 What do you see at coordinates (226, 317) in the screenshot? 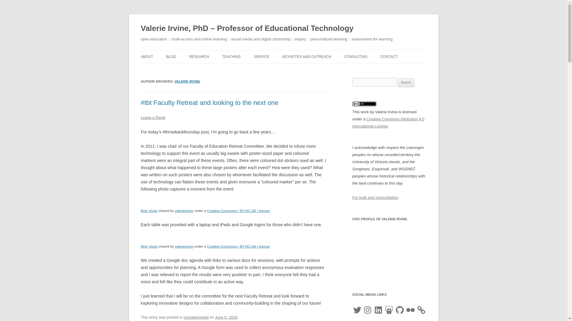
I see `June 5, 2019` at bounding box center [226, 317].